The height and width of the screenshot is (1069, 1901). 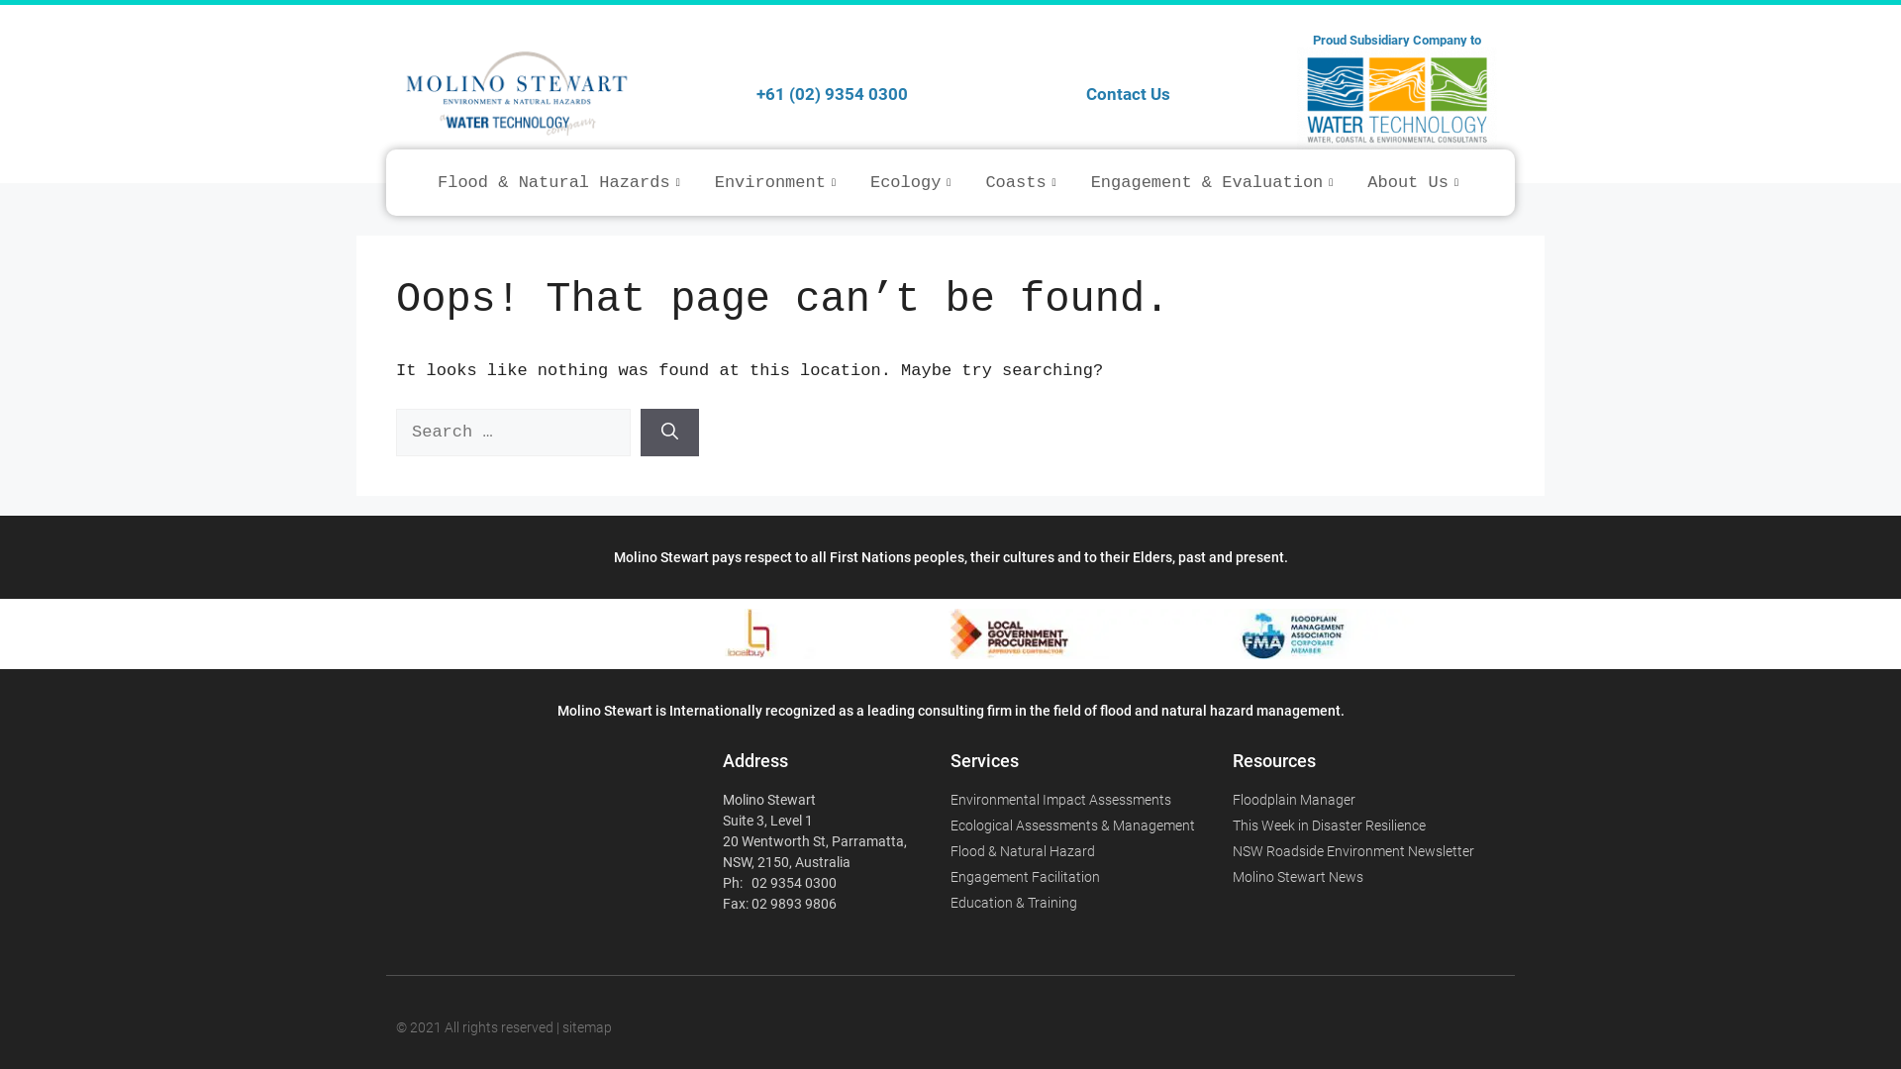 What do you see at coordinates (1022, 182) in the screenshot?
I see `Coasts` at bounding box center [1022, 182].